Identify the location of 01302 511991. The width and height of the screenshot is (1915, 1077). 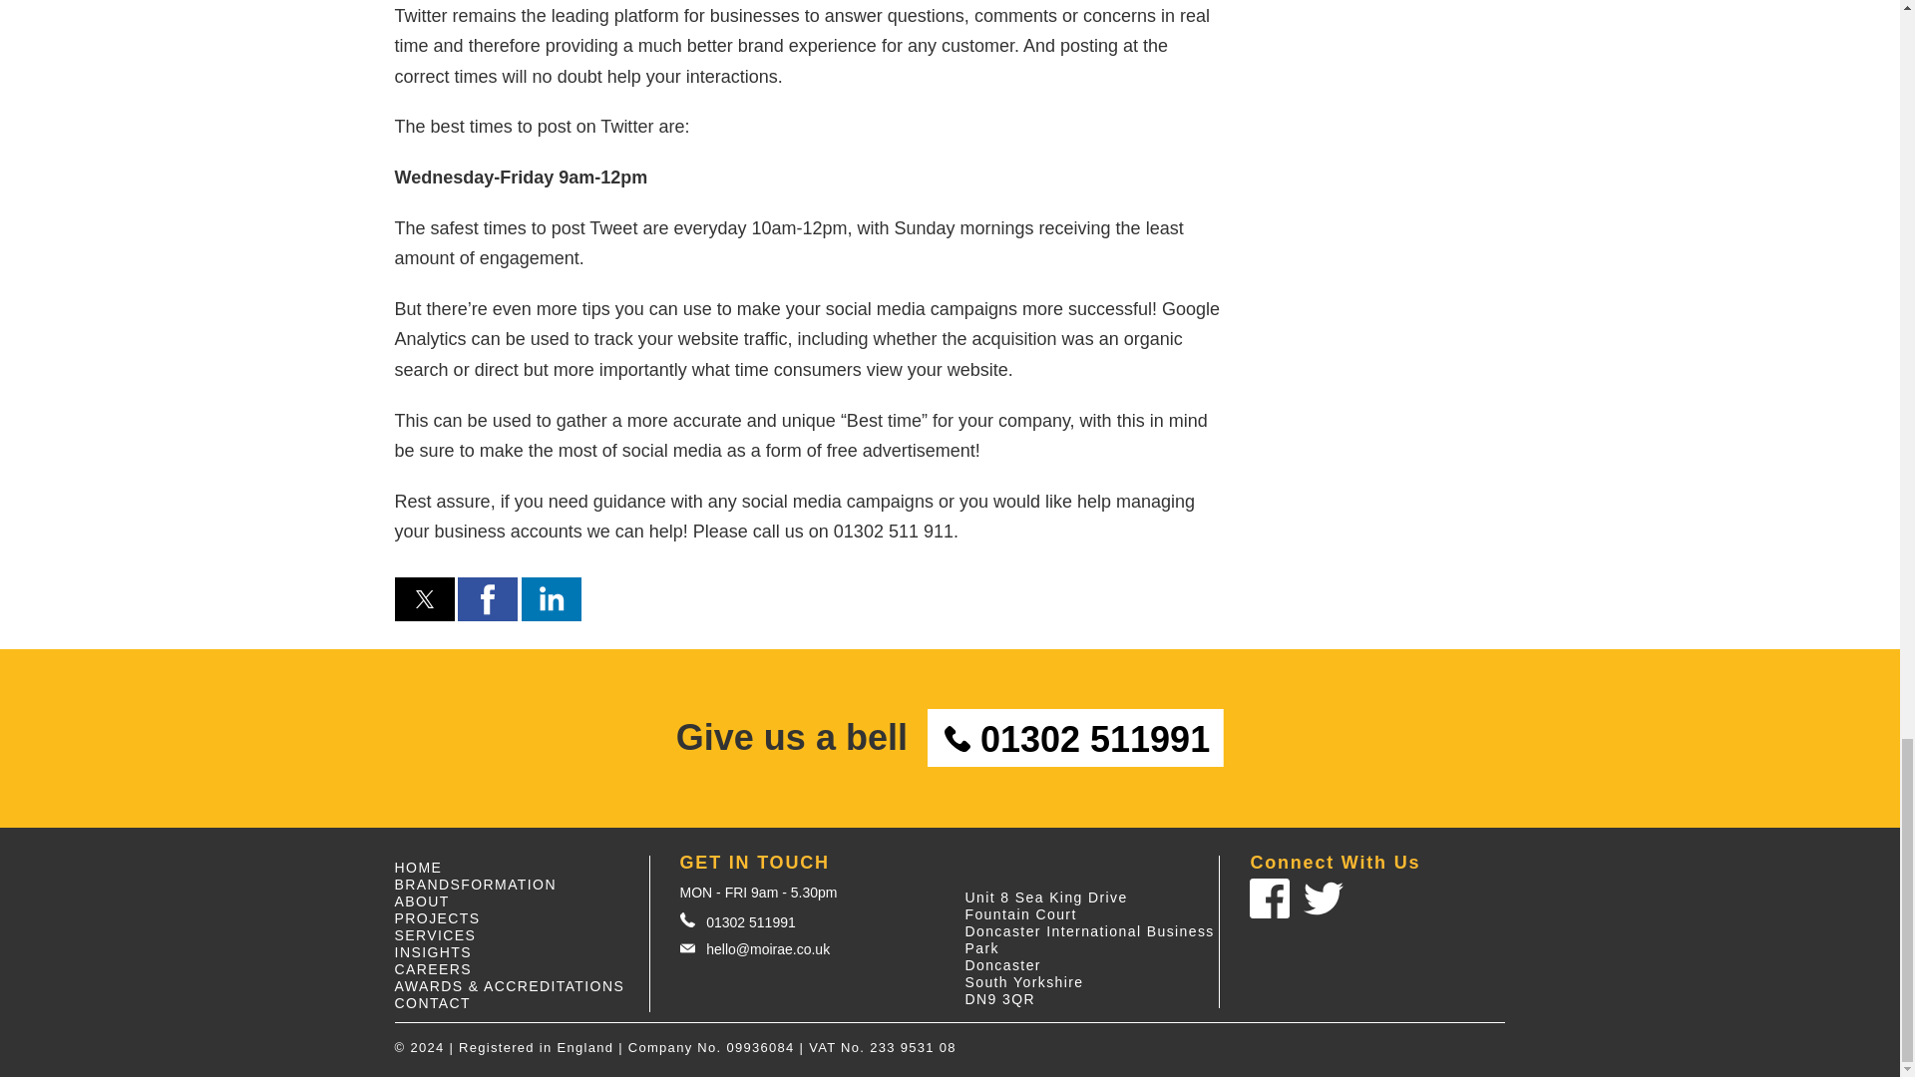
(1075, 737).